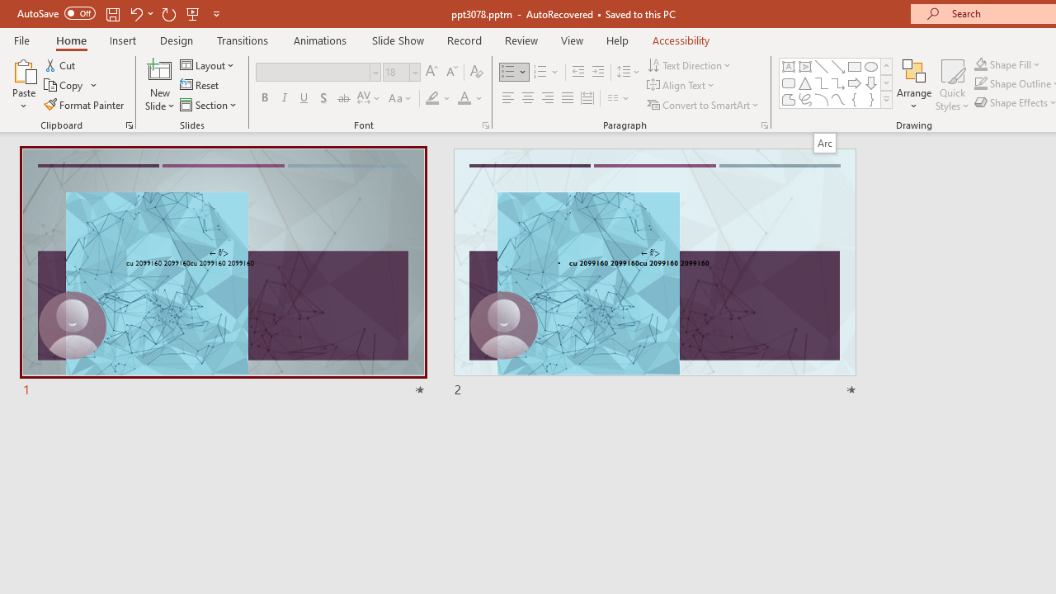 The width and height of the screenshot is (1056, 594). I want to click on Increase Indent, so click(598, 73).